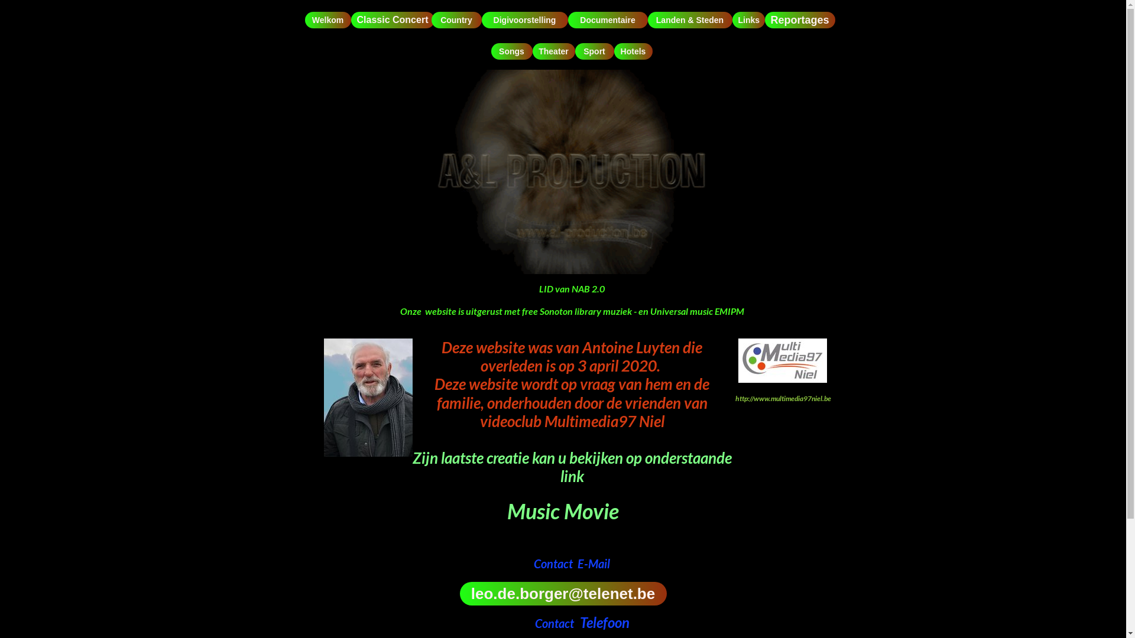  Describe the element at coordinates (608, 20) in the screenshot. I see `Documentaire` at that location.